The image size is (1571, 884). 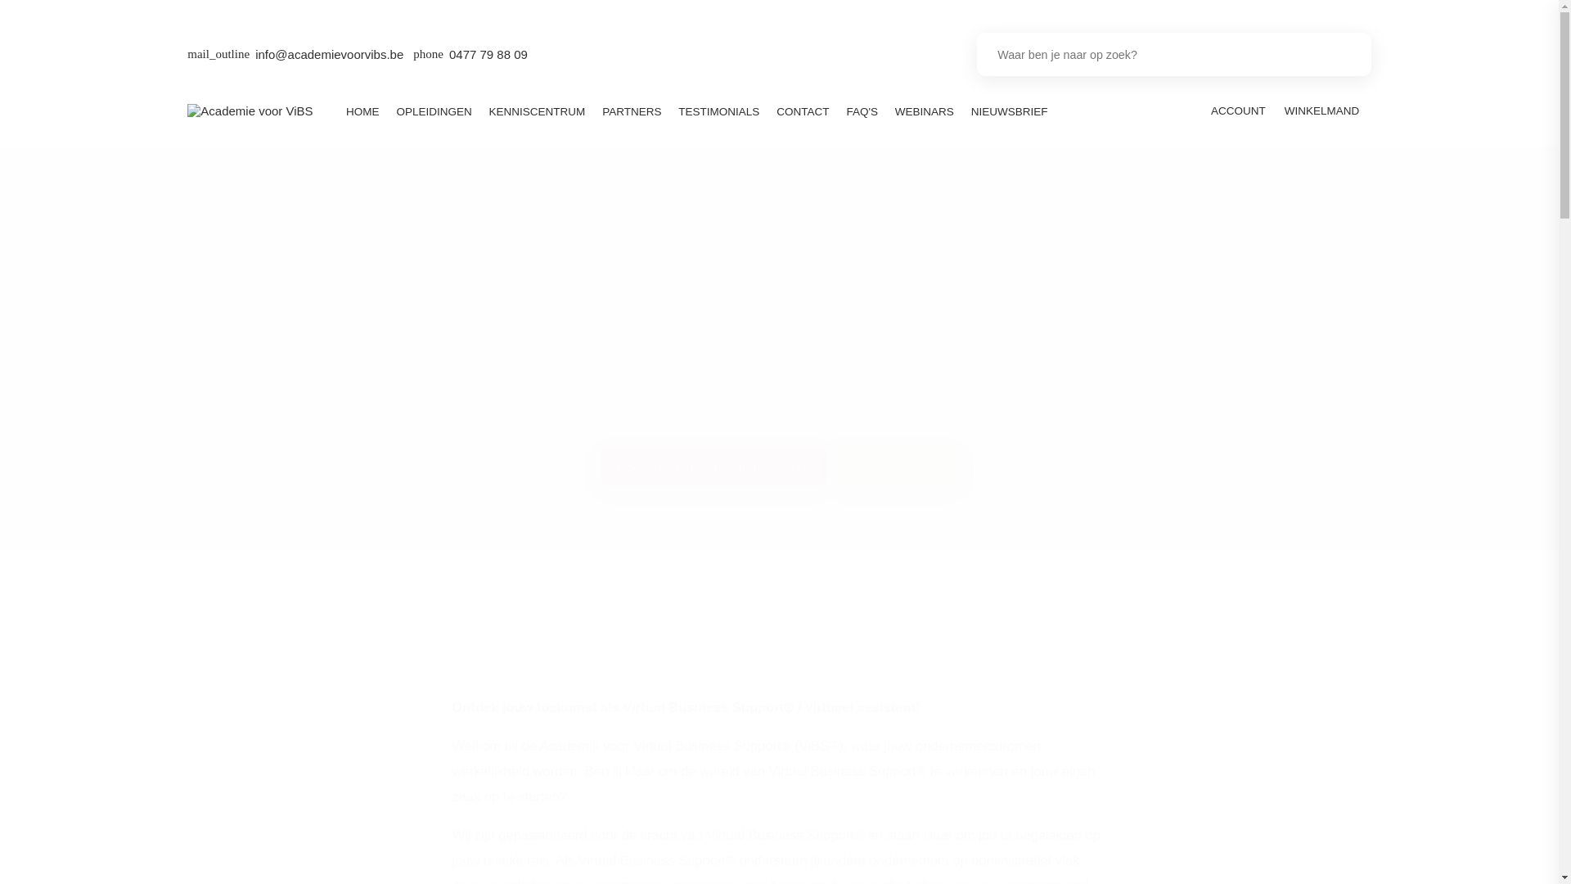 What do you see at coordinates (719, 111) in the screenshot?
I see `TESTIMONIALS` at bounding box center [719, 111].